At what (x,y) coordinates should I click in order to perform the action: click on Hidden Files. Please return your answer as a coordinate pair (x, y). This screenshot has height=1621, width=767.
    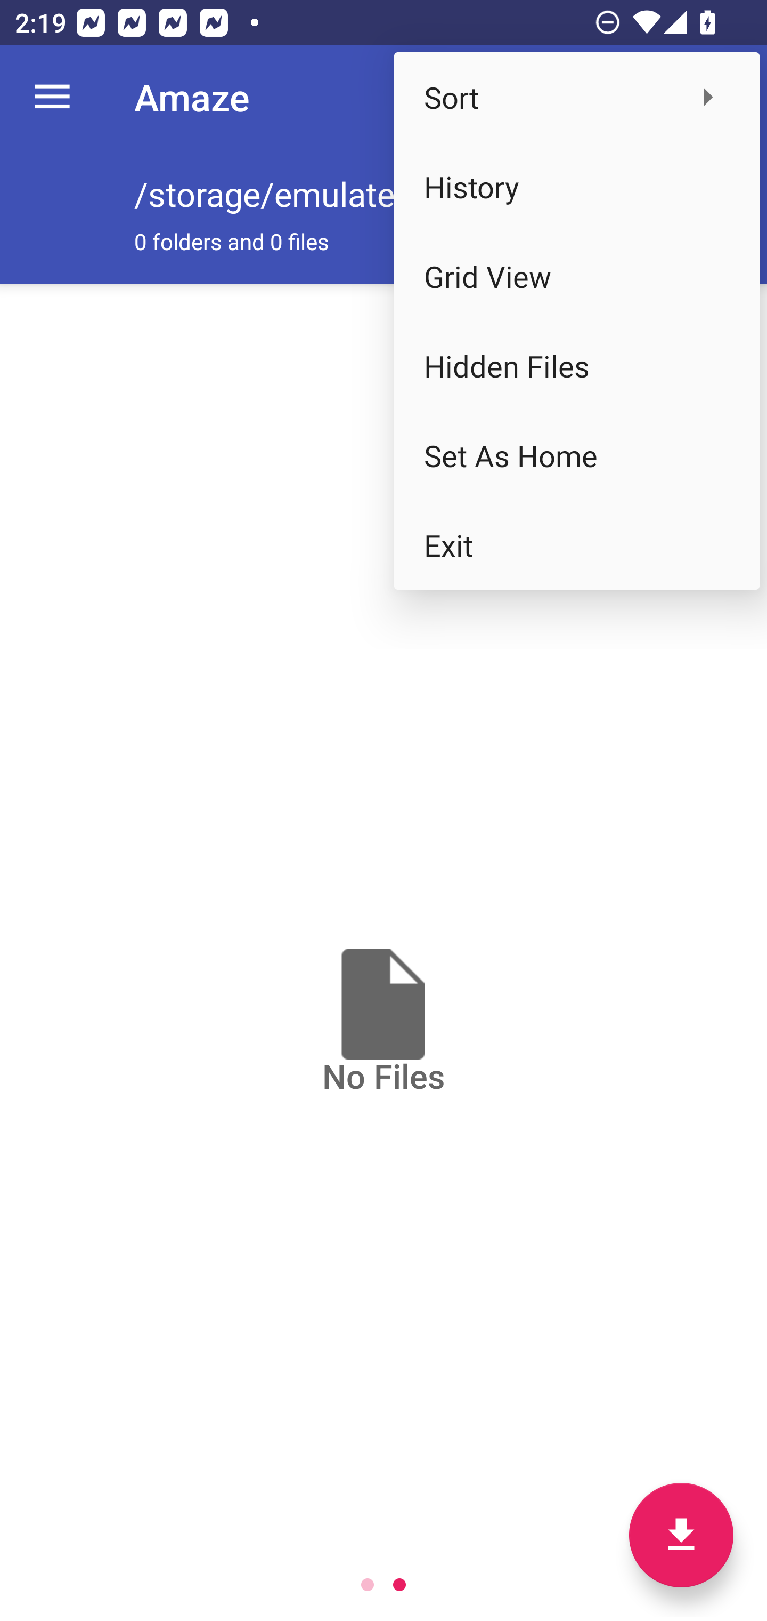
    Looking at the image, I should click on (576, 365).